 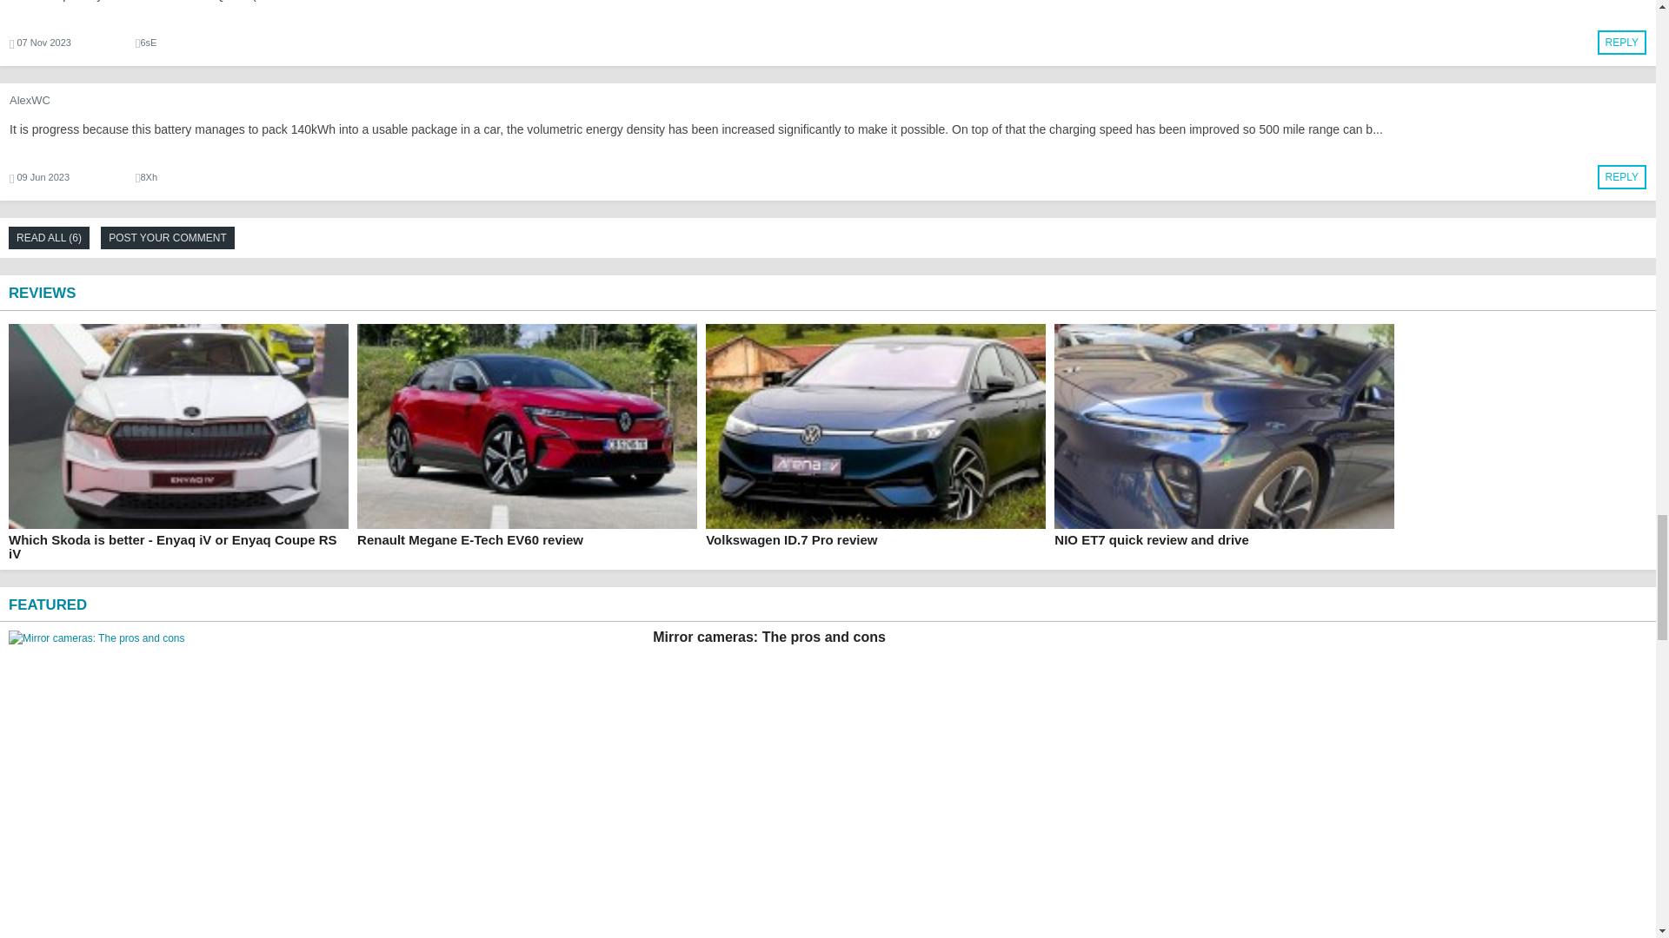 What do you see at coordinates (1621, 176) in the screenshot?
I see `Reply to this post` at bounding box center [1621, 176].